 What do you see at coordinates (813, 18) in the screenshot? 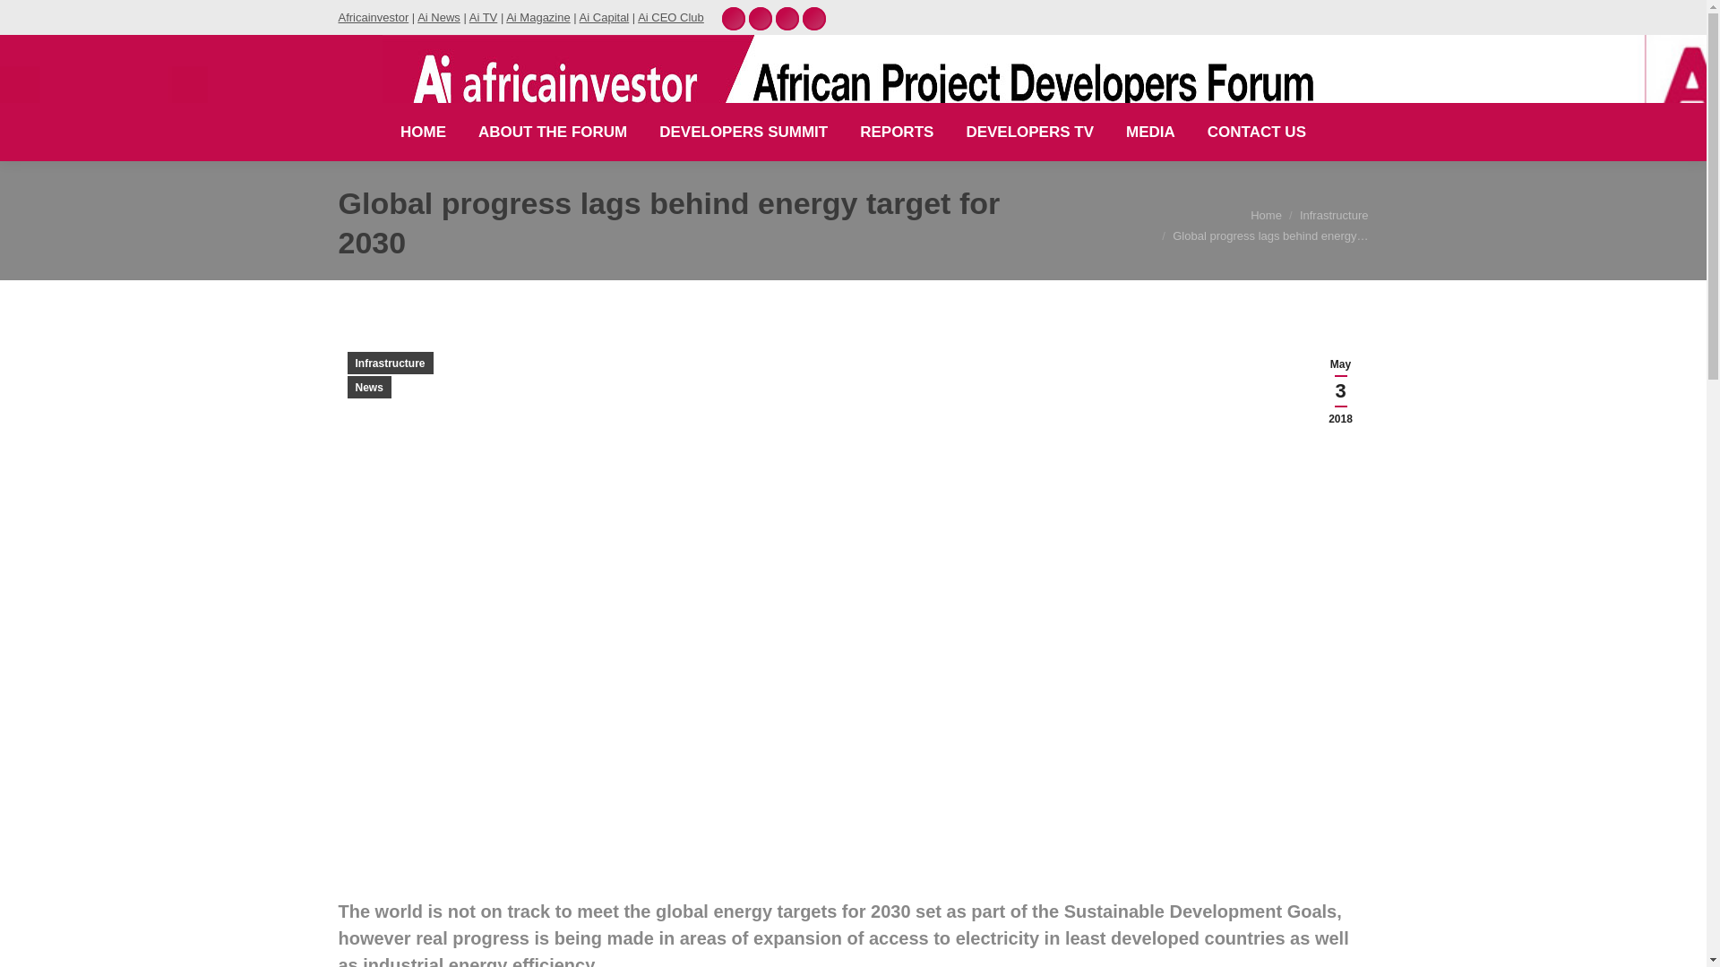
I see `Facebook page opens in new window` at bounding box center [813, 18].